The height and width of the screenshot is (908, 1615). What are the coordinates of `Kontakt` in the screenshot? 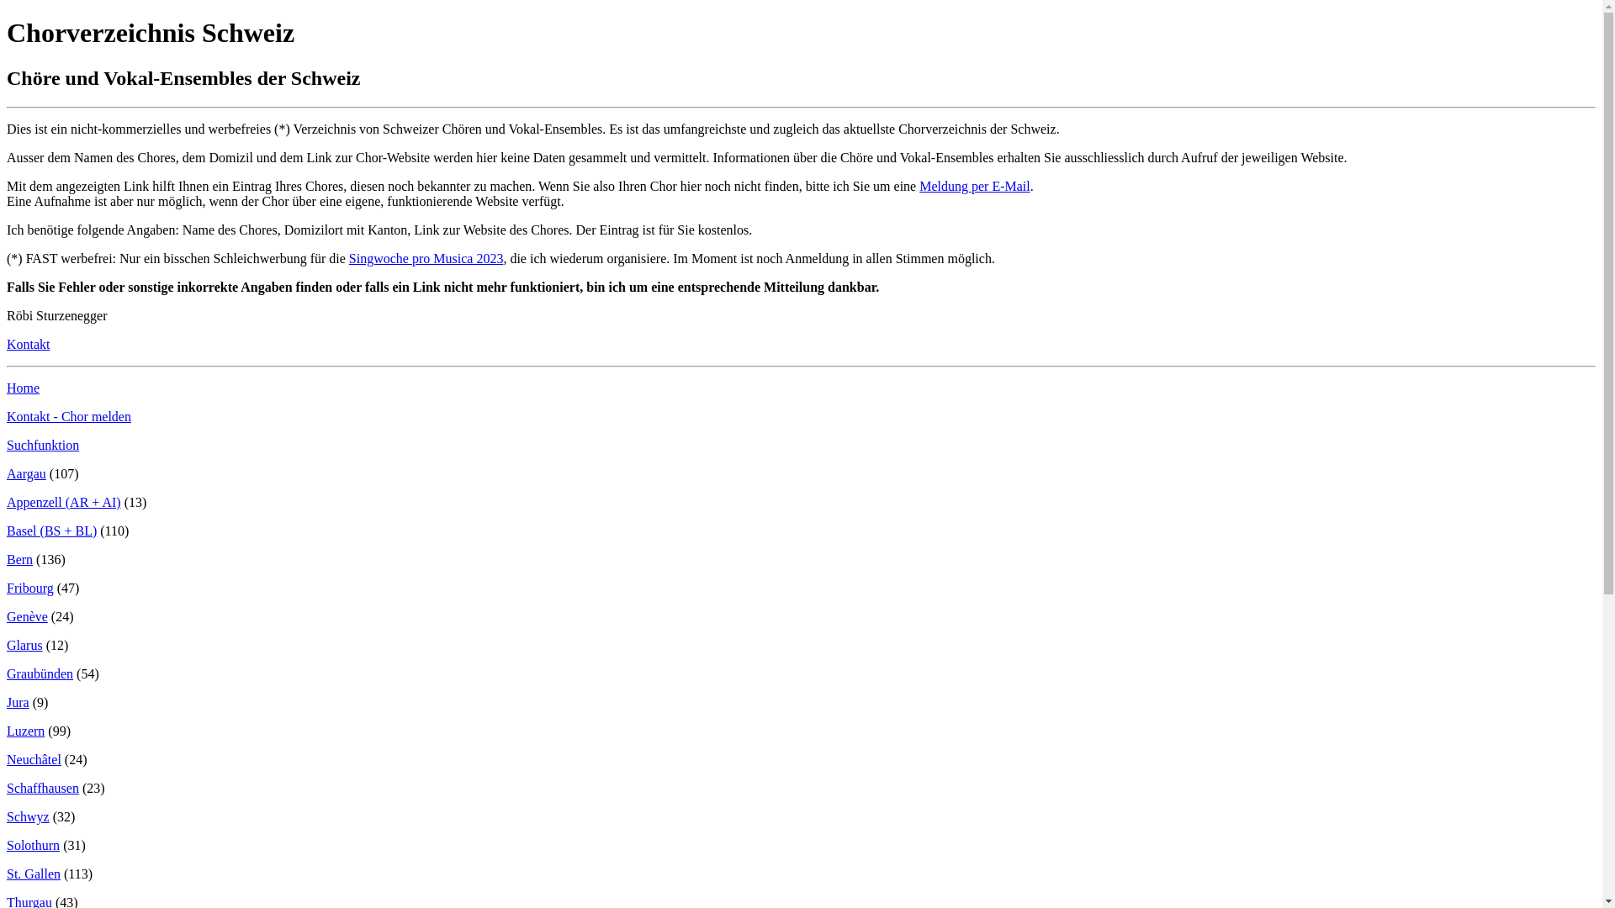 It's located at (29, 345).